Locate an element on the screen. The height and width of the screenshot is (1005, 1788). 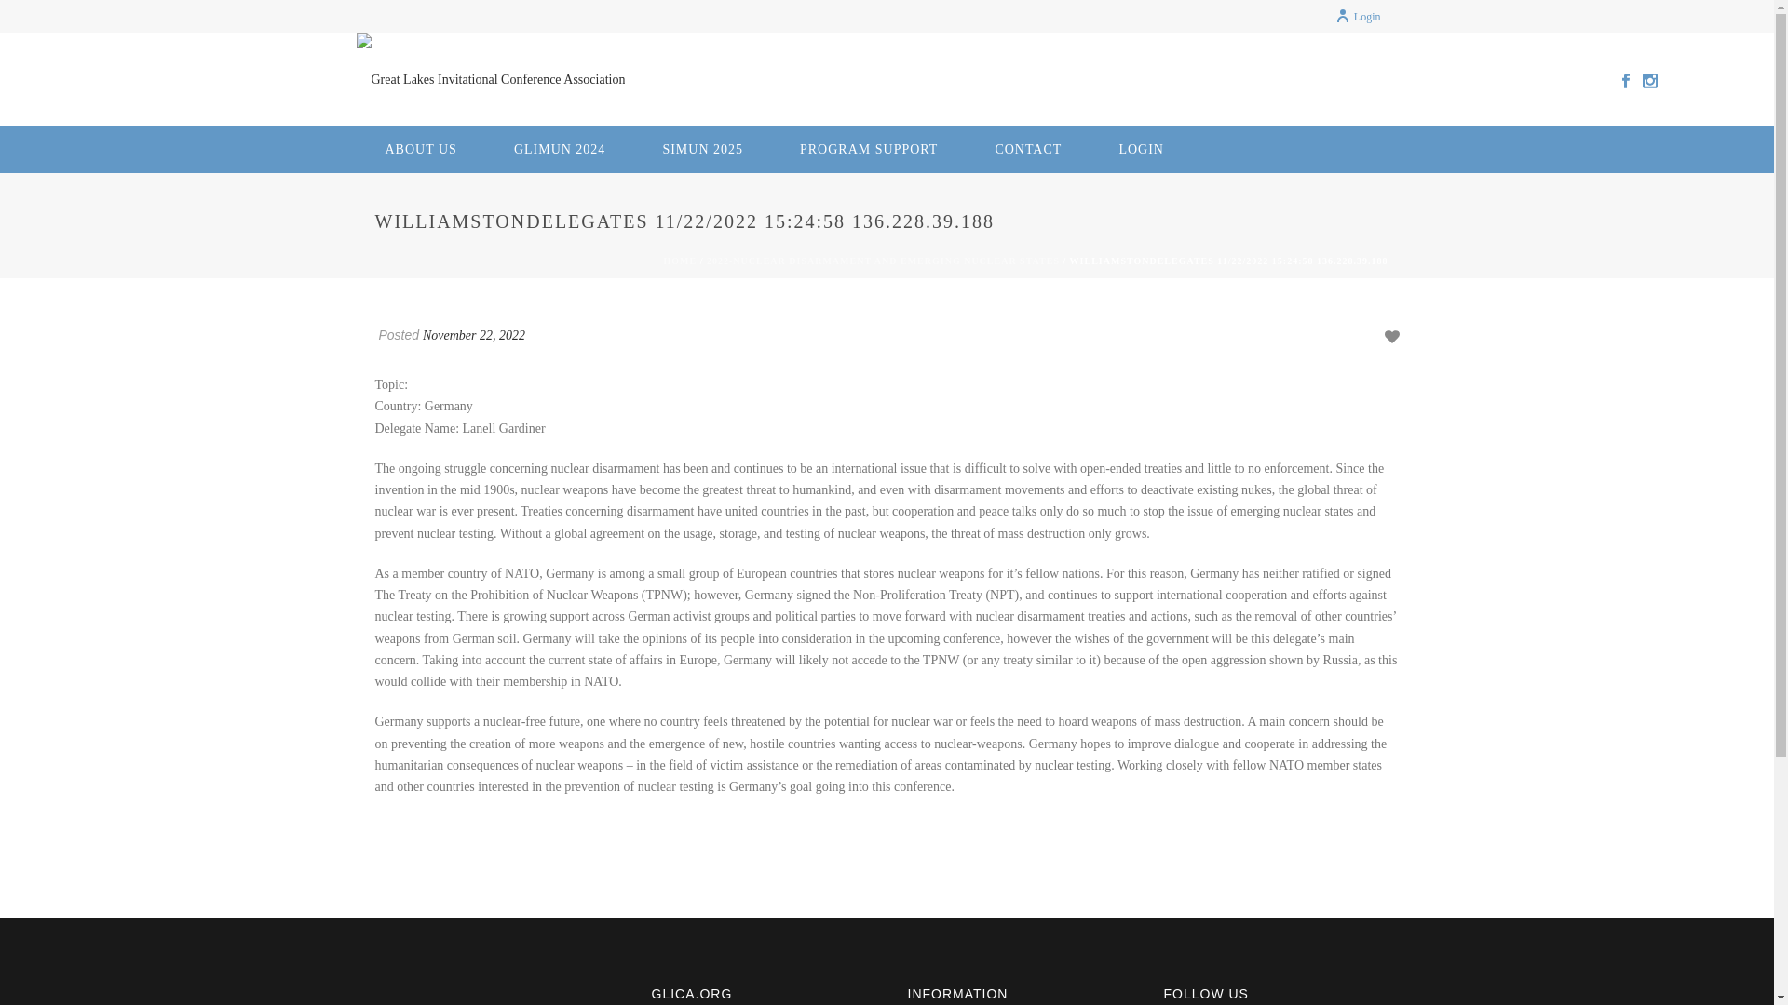
PROGRAM SUPPORT is located at coordinates (868, 149).